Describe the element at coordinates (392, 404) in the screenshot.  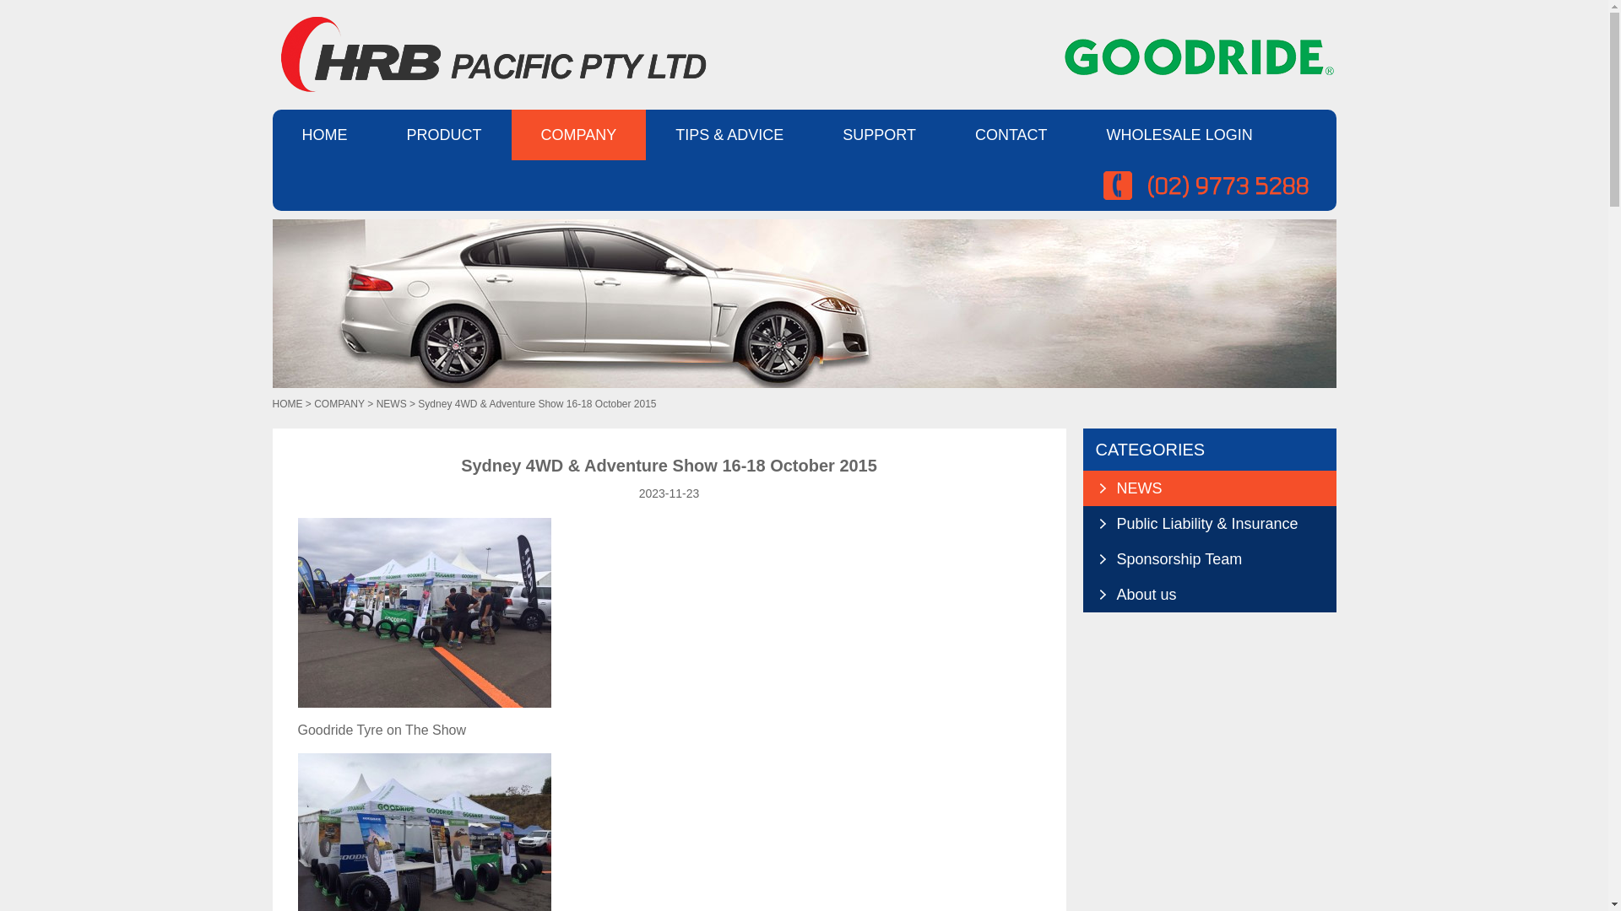
I see `NEWS` at that location.